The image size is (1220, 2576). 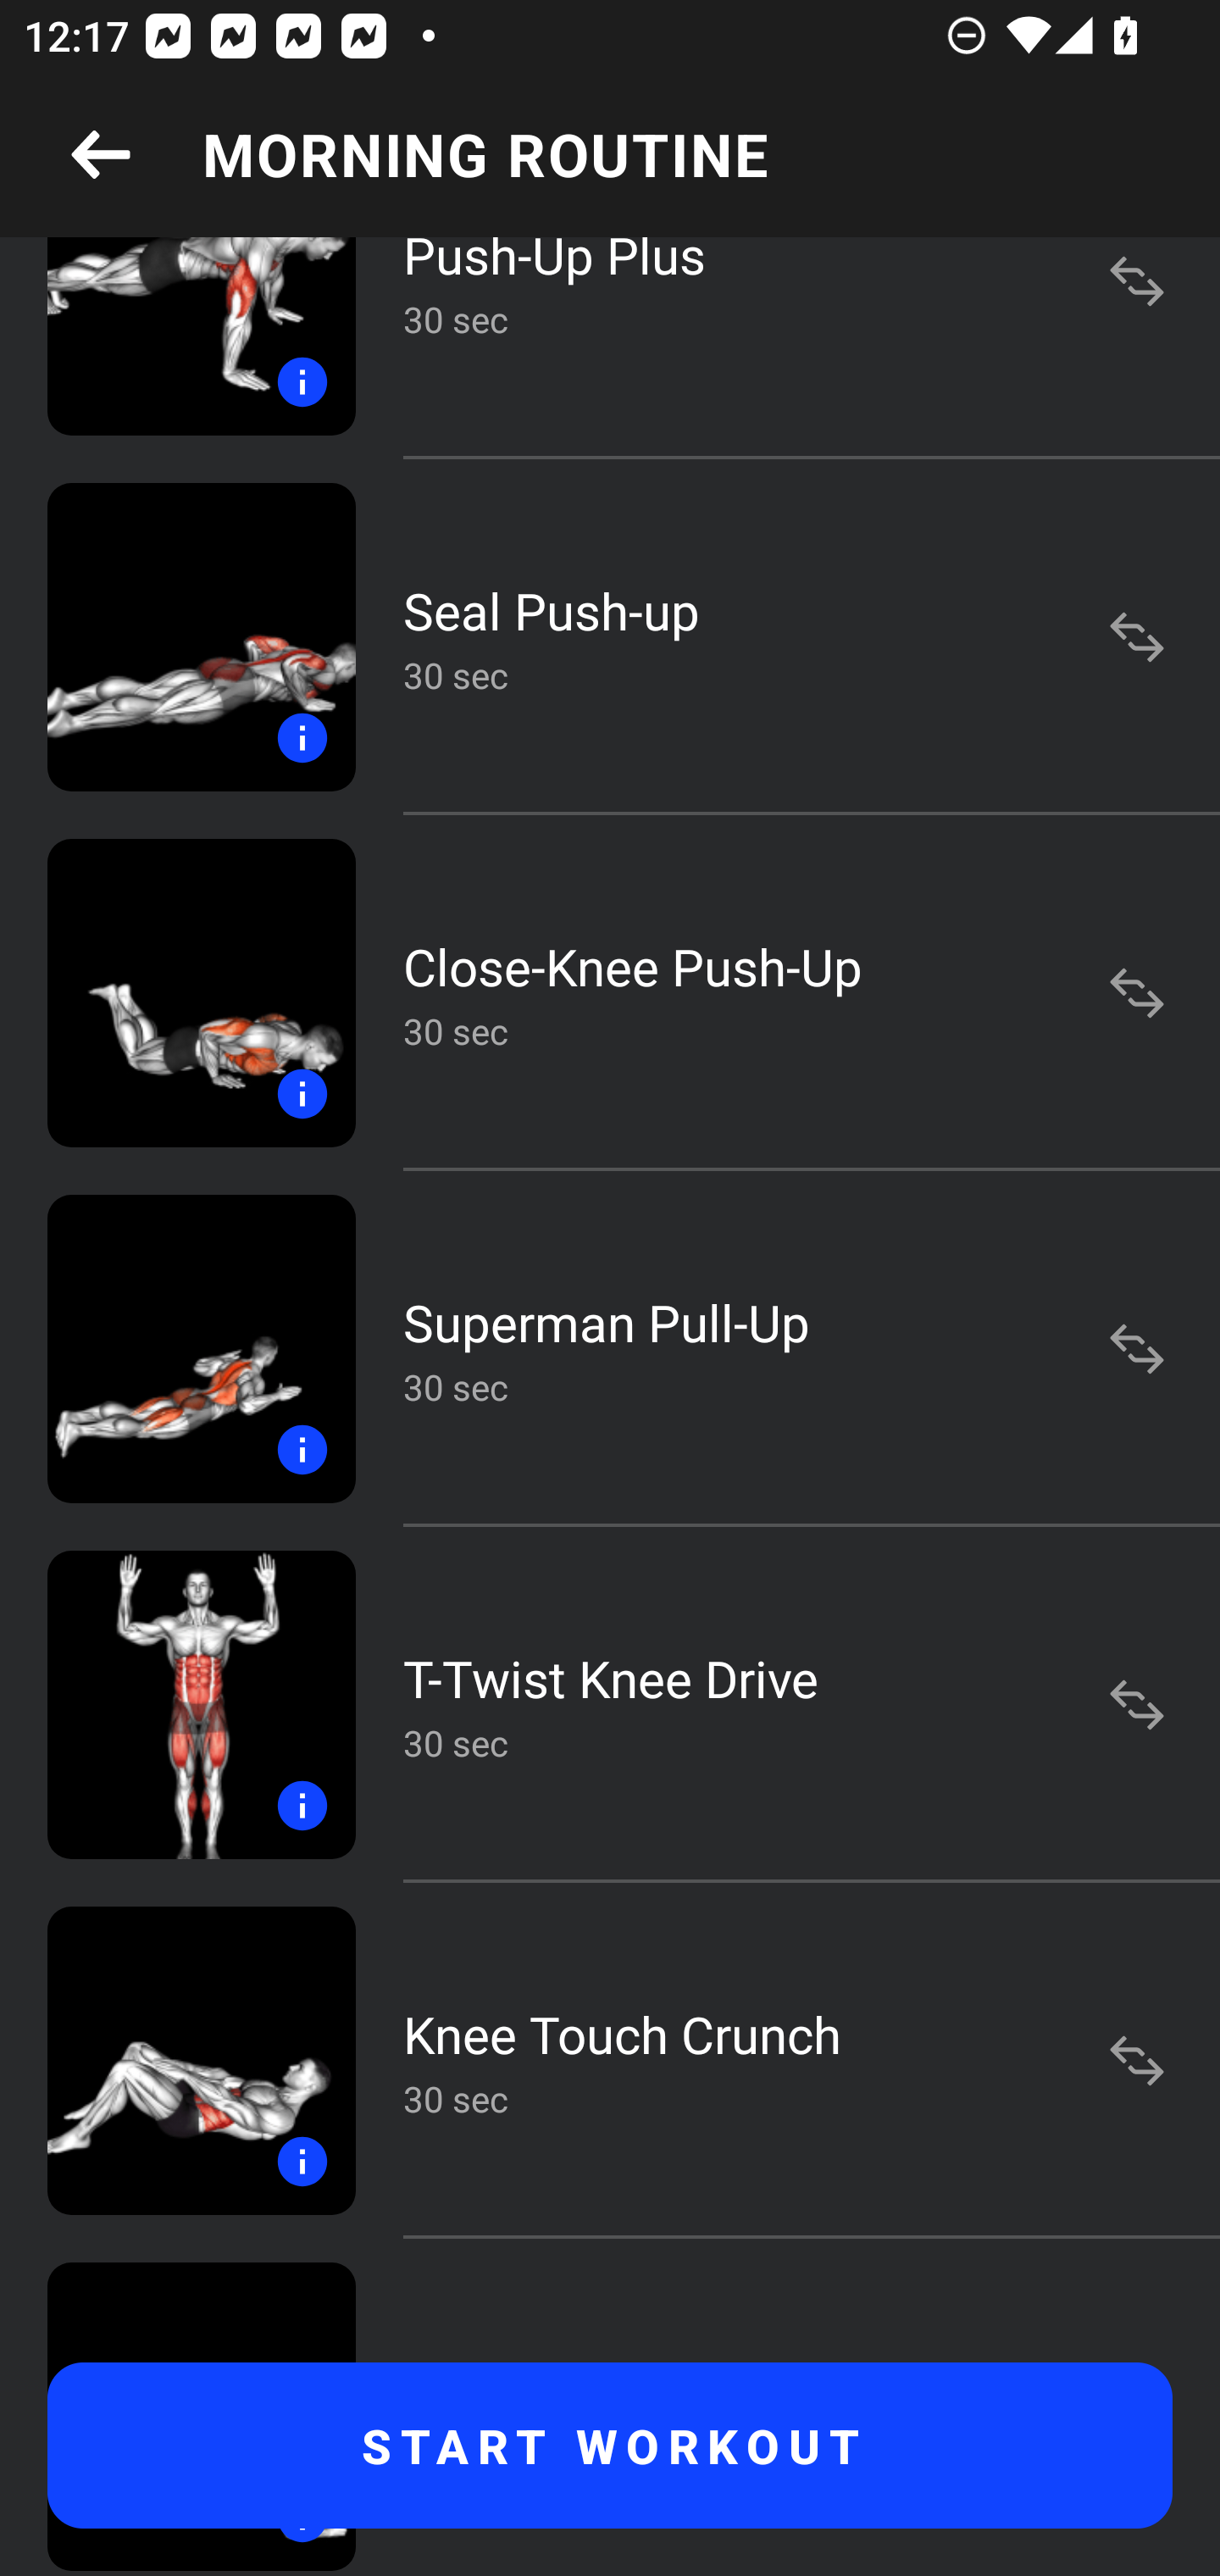 What do you see at coordinates (610, 1349) in the screenshot?
I see `Superman Pull-Up 30 sec` at bounding box center [610, 1349].